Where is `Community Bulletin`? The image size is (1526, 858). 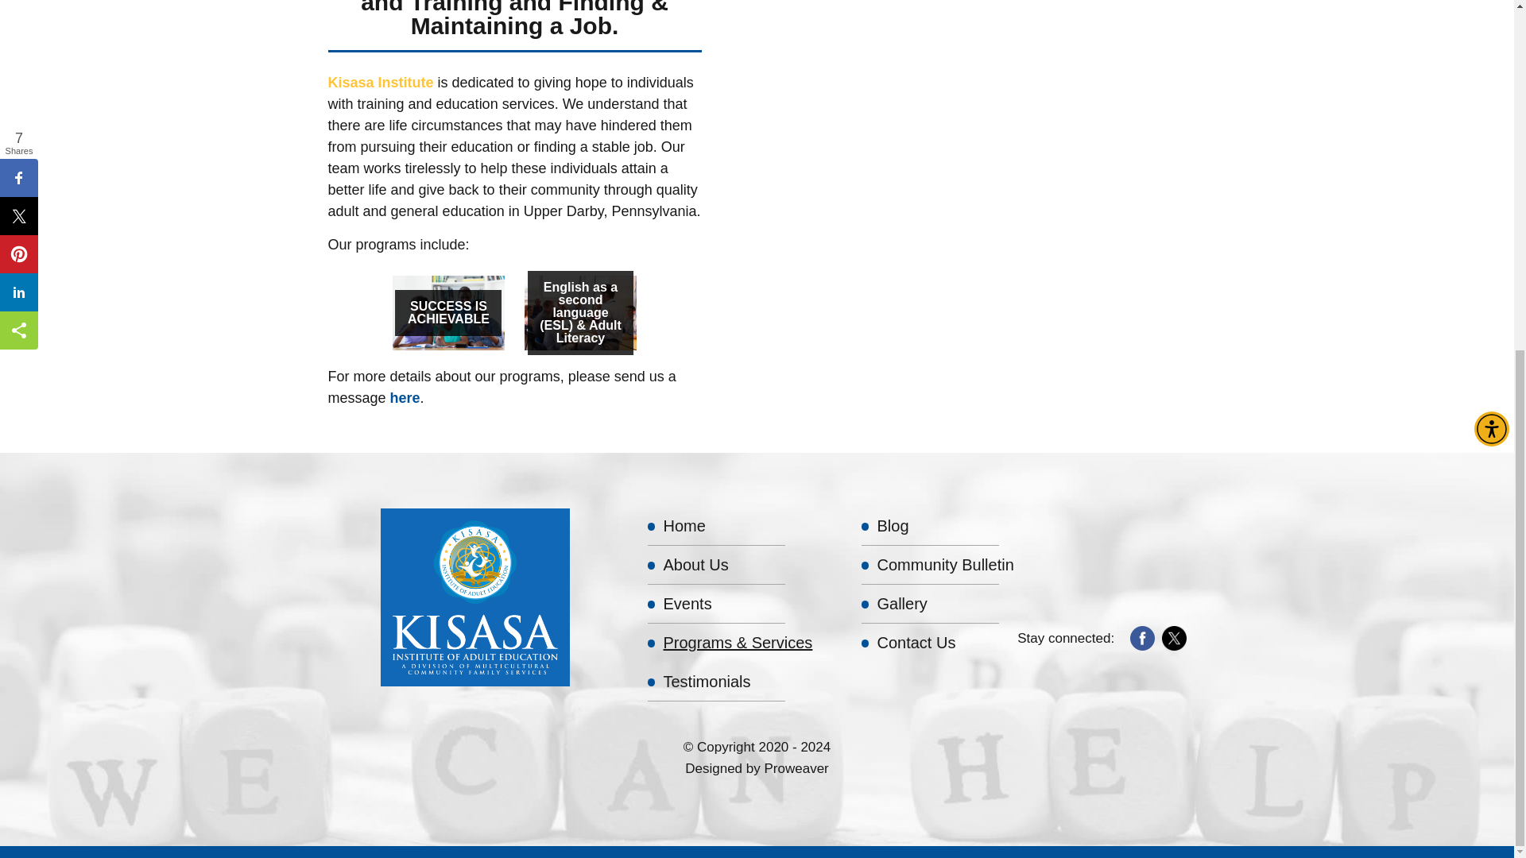 Community Bulletin is located at coordinates (961, 564).